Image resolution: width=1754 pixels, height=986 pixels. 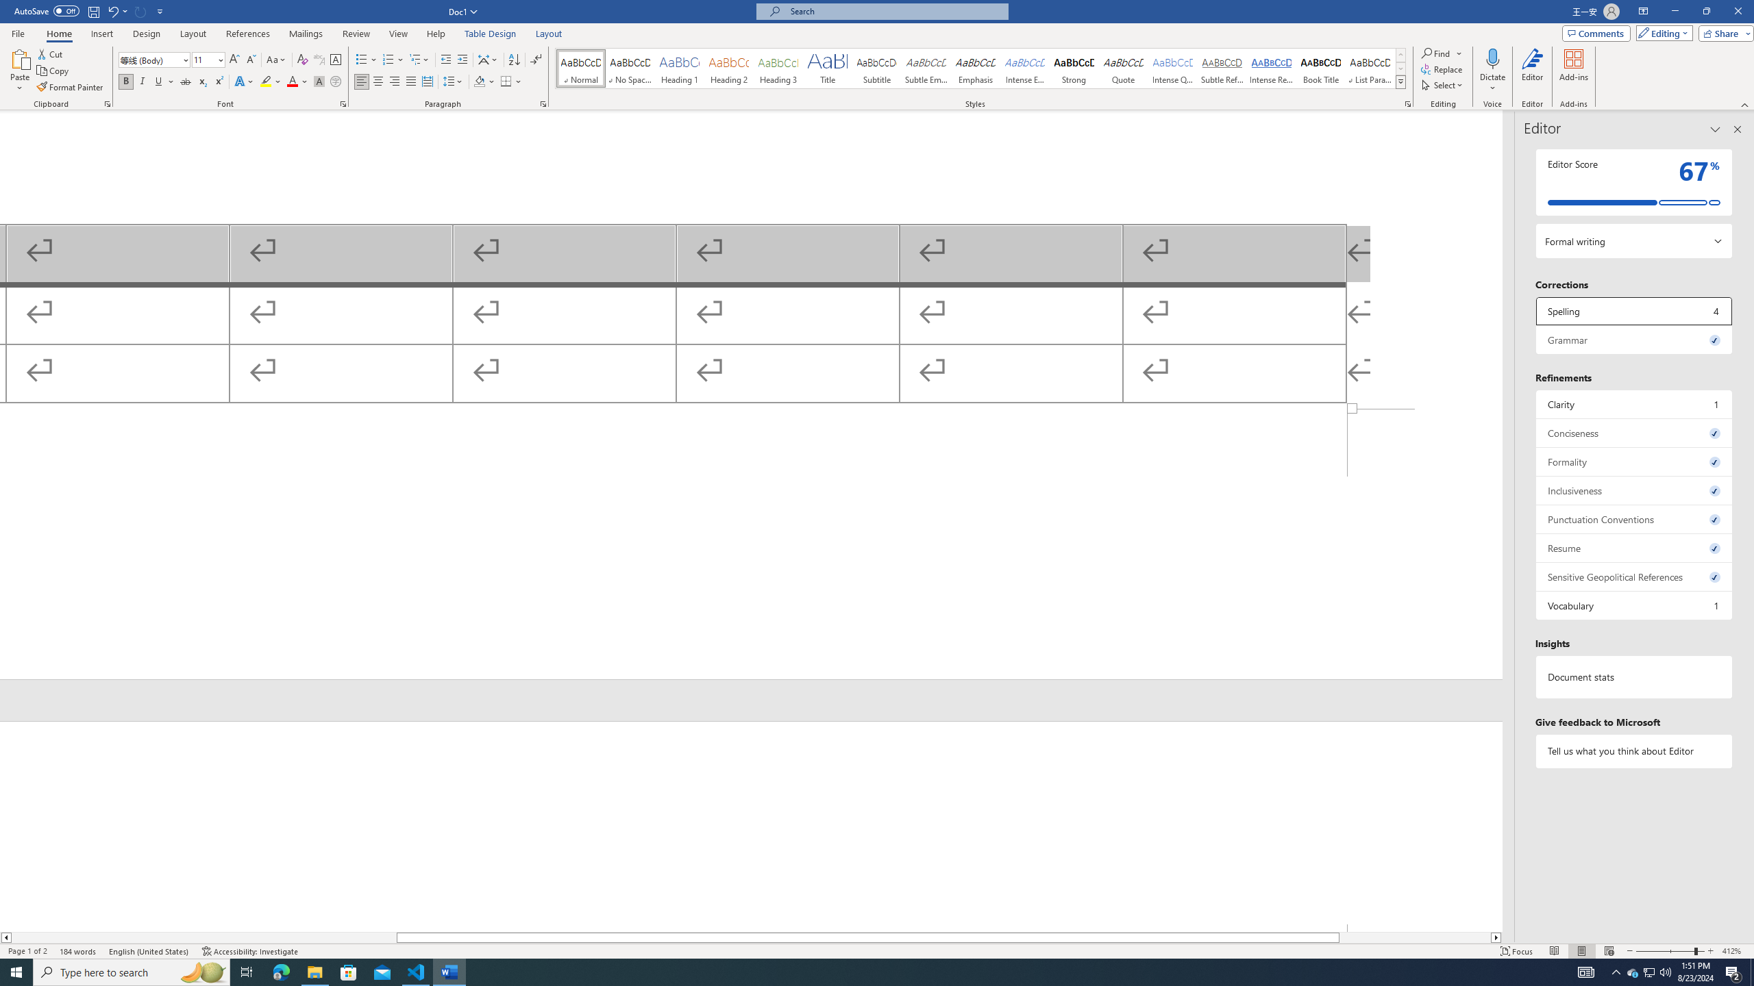 What do you see at coordinates (447, 60) in the screenshot?
I see `Decrease Indent` at bounding box center [447, 60].